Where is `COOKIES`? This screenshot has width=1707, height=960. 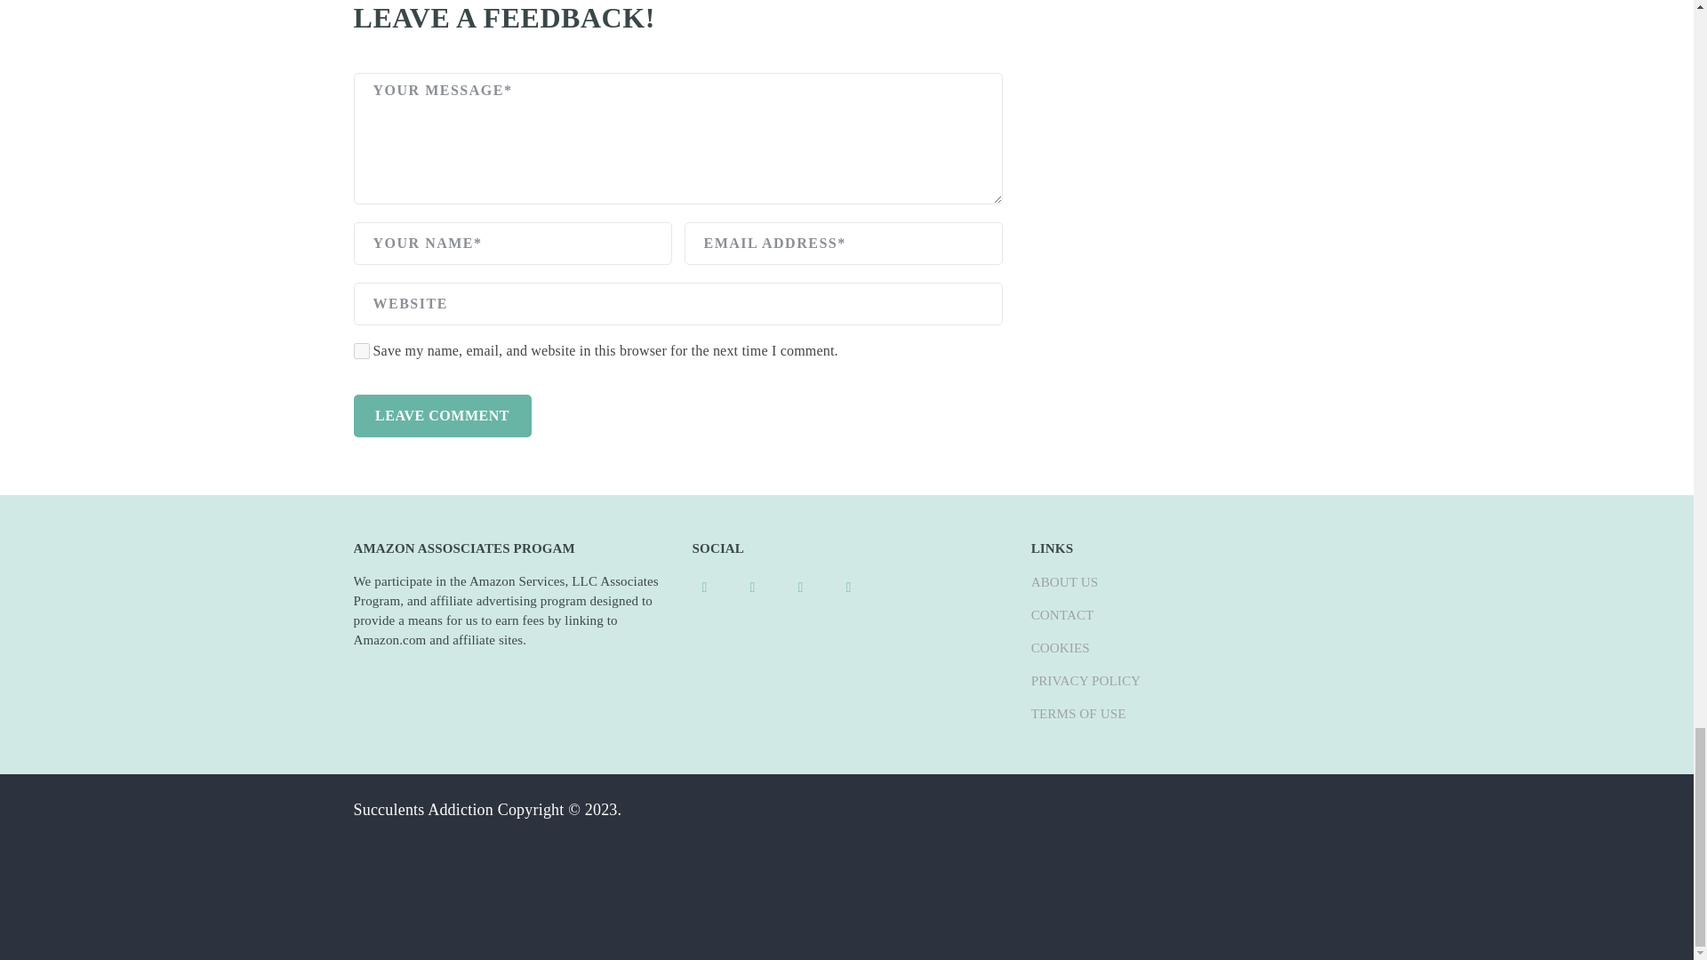
COOKIES is located at coordinates (1060, 647).